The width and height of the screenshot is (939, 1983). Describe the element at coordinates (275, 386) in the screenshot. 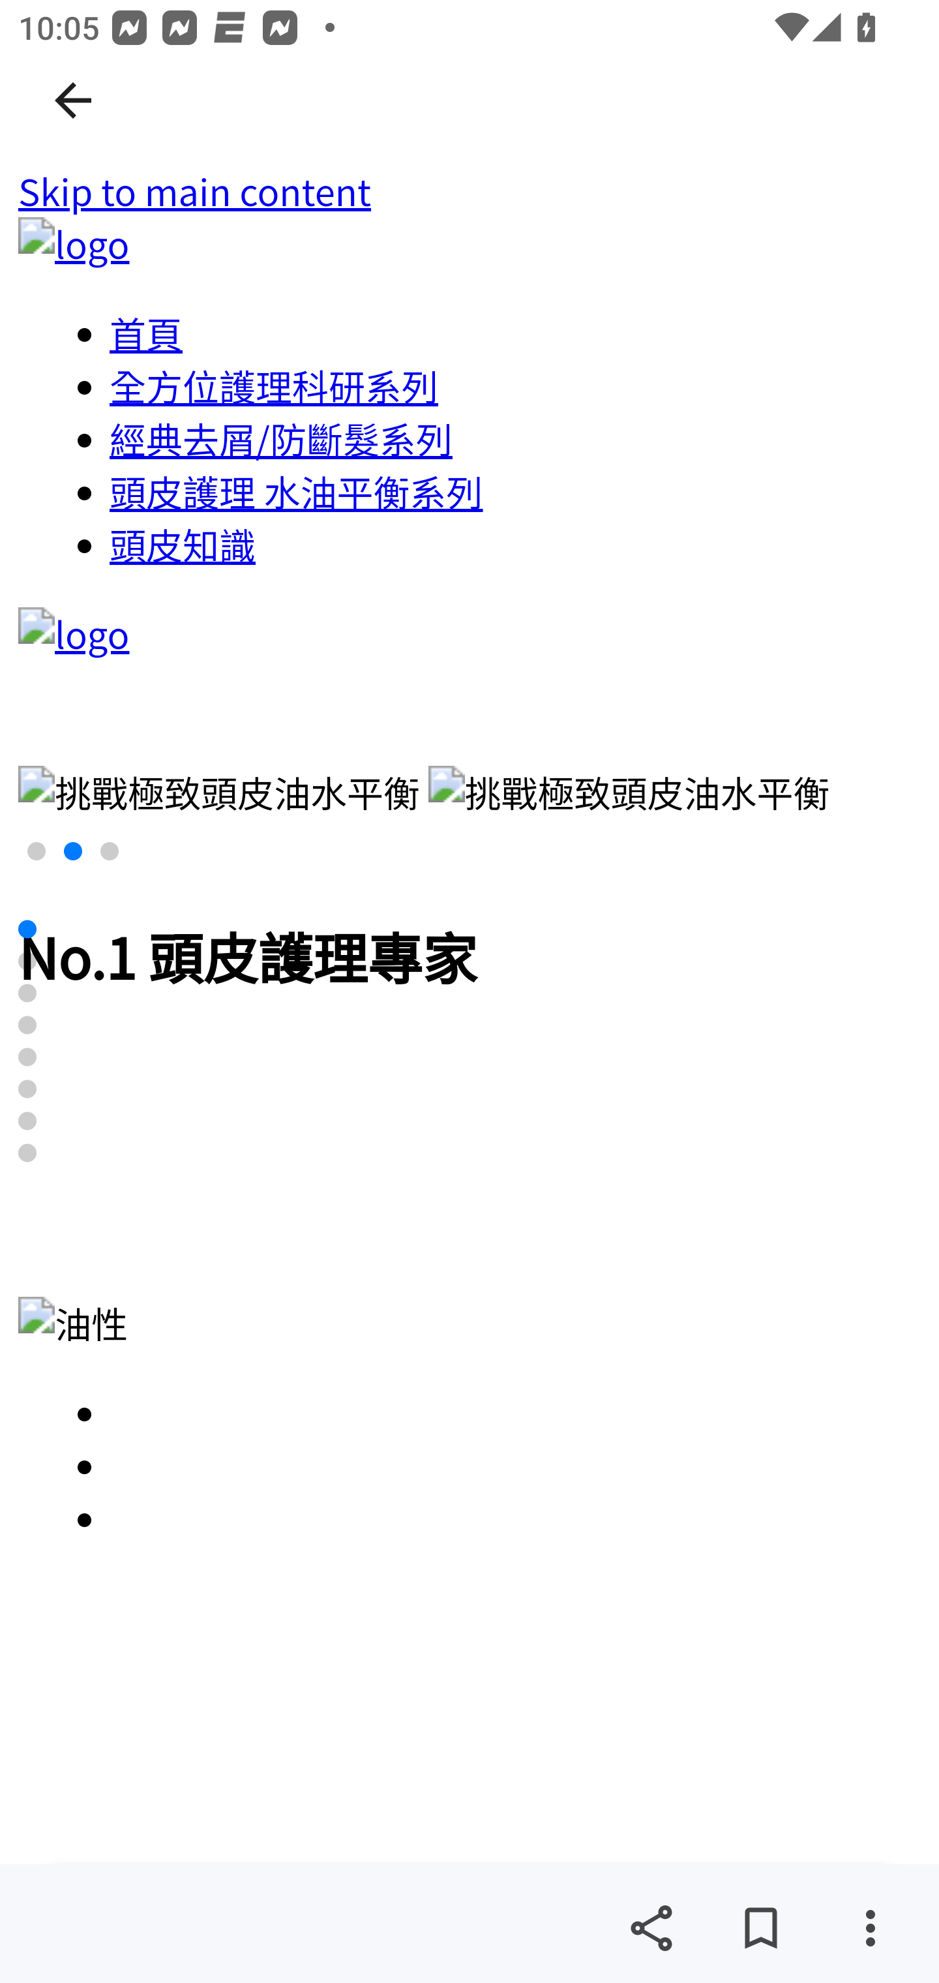

I see `professional-anti-dandruff-shampoo 全方位護理科研系列` at that location.